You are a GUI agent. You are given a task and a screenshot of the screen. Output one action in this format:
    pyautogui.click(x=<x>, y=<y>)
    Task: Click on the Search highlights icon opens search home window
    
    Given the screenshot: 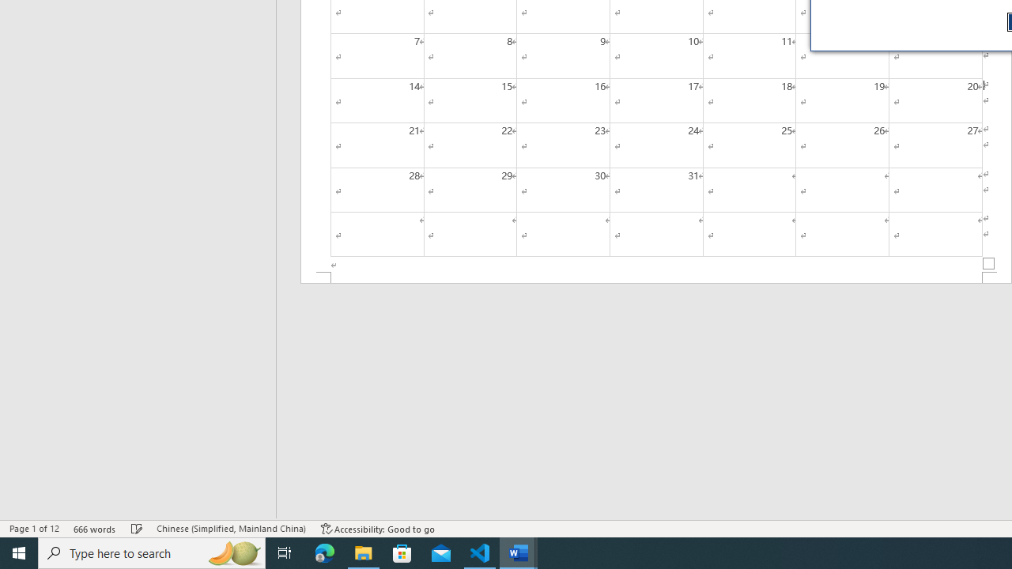 What is the action you would take?
    pyautogui.click(x=234, y=553)
    